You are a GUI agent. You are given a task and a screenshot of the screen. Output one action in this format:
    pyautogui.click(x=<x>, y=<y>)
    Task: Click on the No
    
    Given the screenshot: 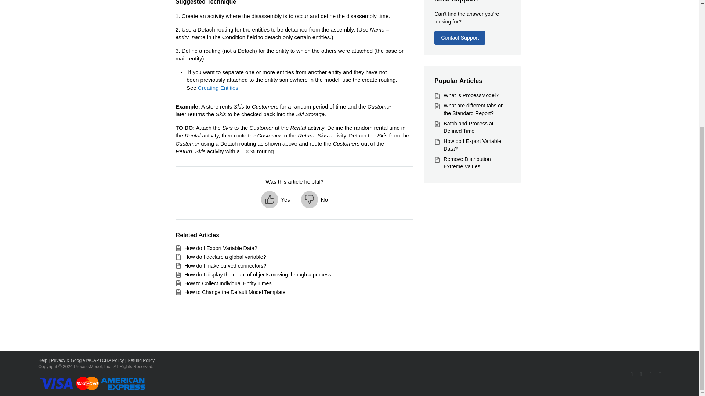 What is the action you would take?
    pyautogui.click(x=314, y=199)
    